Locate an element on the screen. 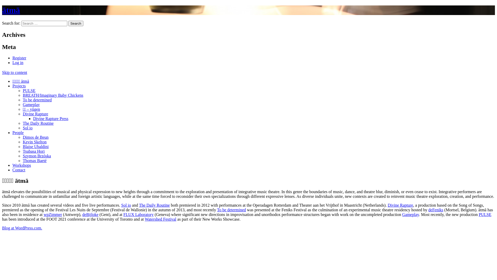 The image size is (497, 280). PULSE is located at coordinates (485, 215).